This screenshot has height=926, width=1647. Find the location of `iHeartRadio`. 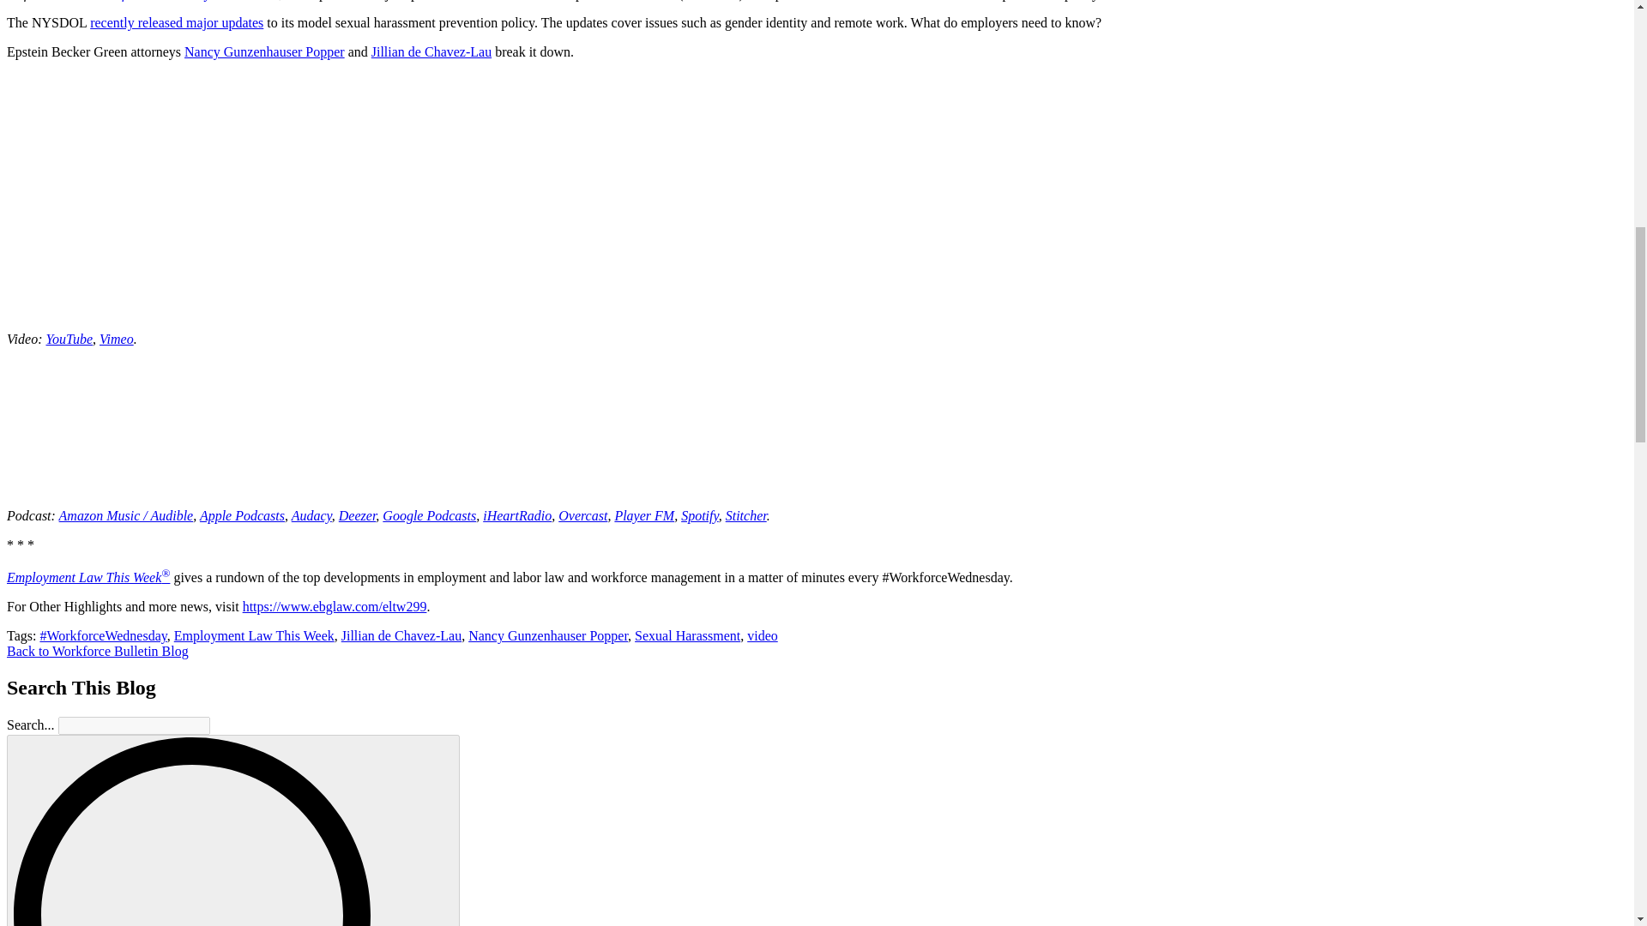

iHeartRadio is located at coordinates (516, 515).